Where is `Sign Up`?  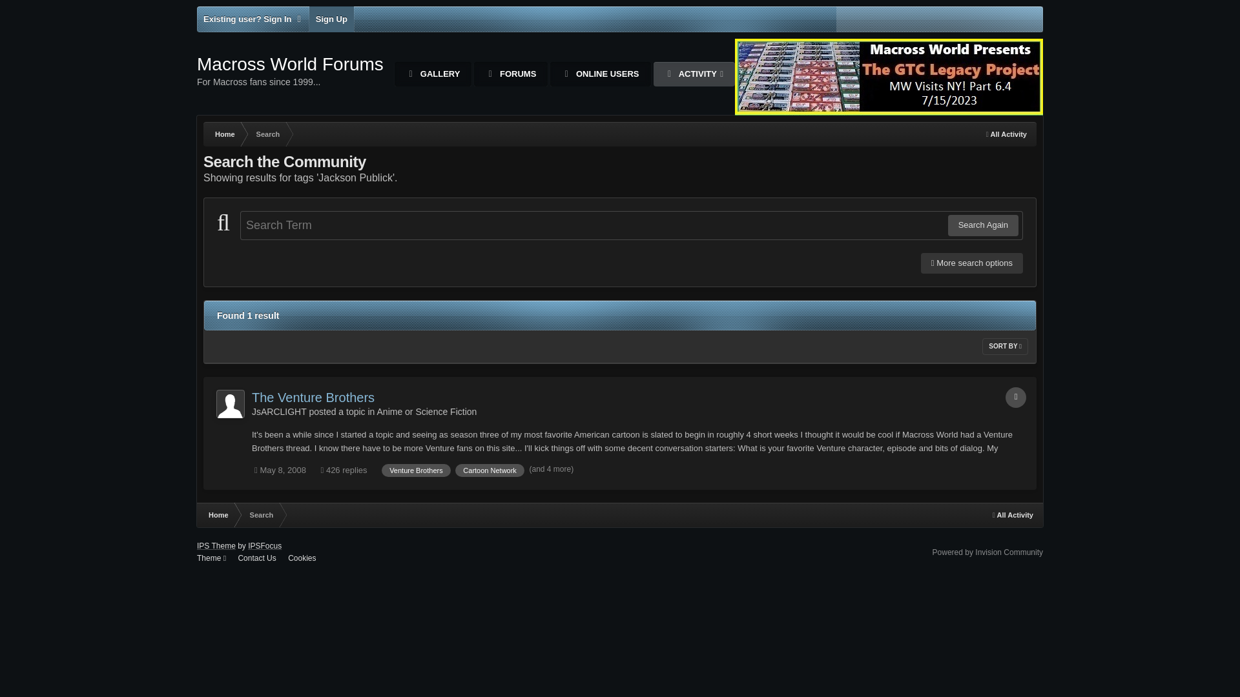 Sign Up is located at coordinates (510, 74).